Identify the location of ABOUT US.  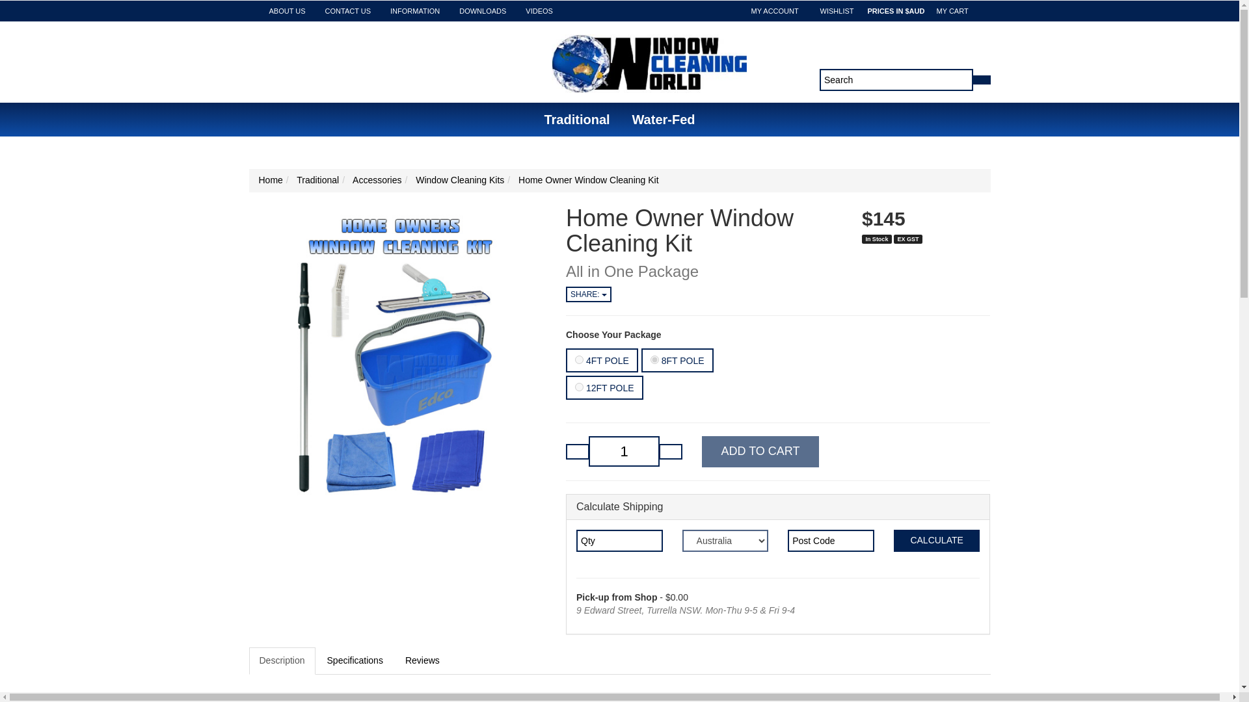
(286, 11).